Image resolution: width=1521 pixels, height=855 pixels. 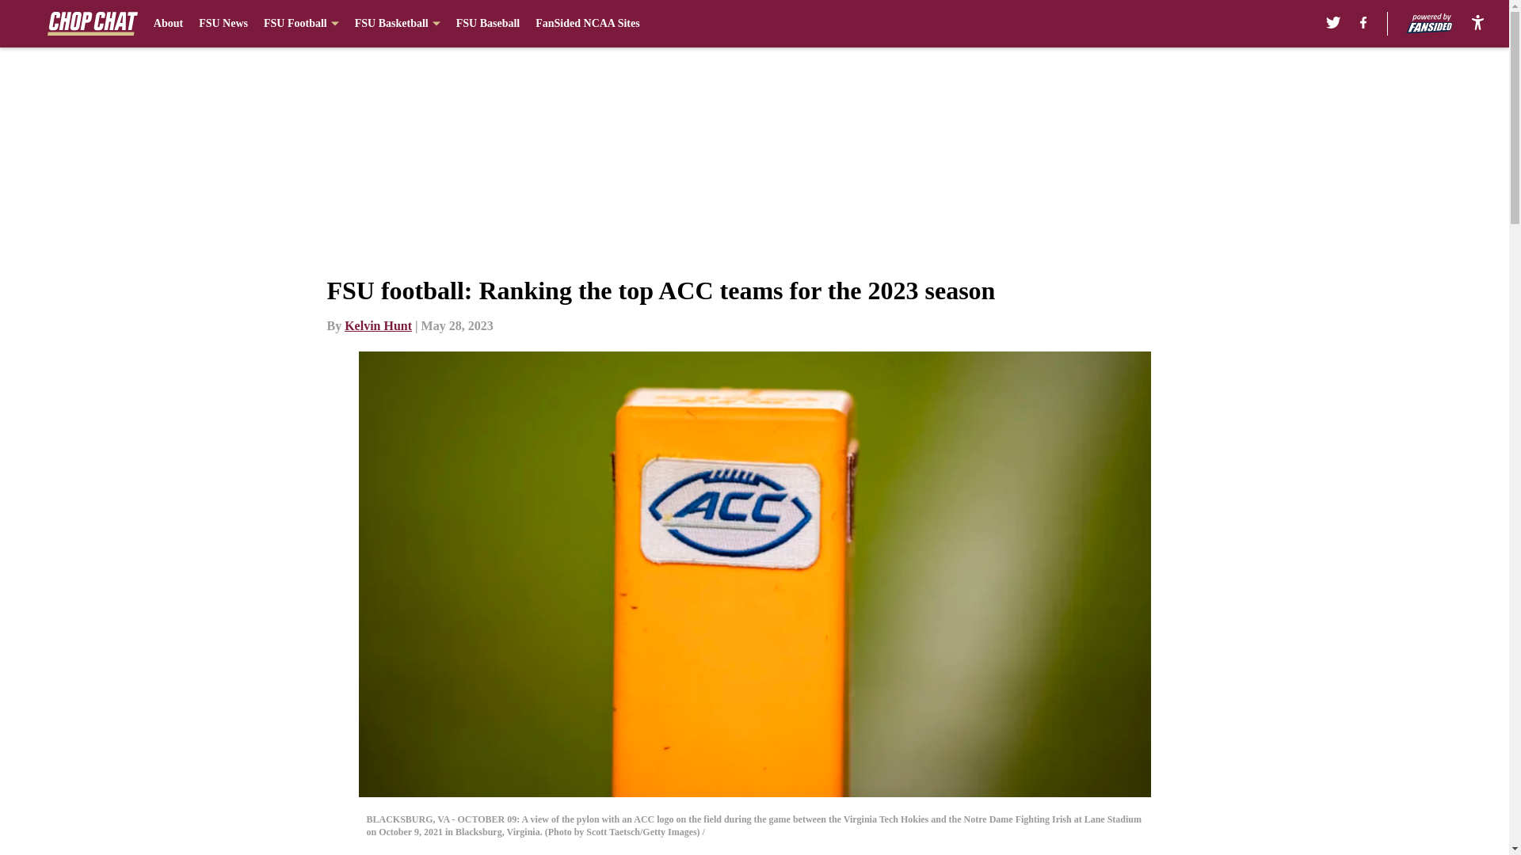 What do you see at coordinates (379, 325) in the screenshot?
I see `Kelvin Hunt` at bounding box center [379, 325].